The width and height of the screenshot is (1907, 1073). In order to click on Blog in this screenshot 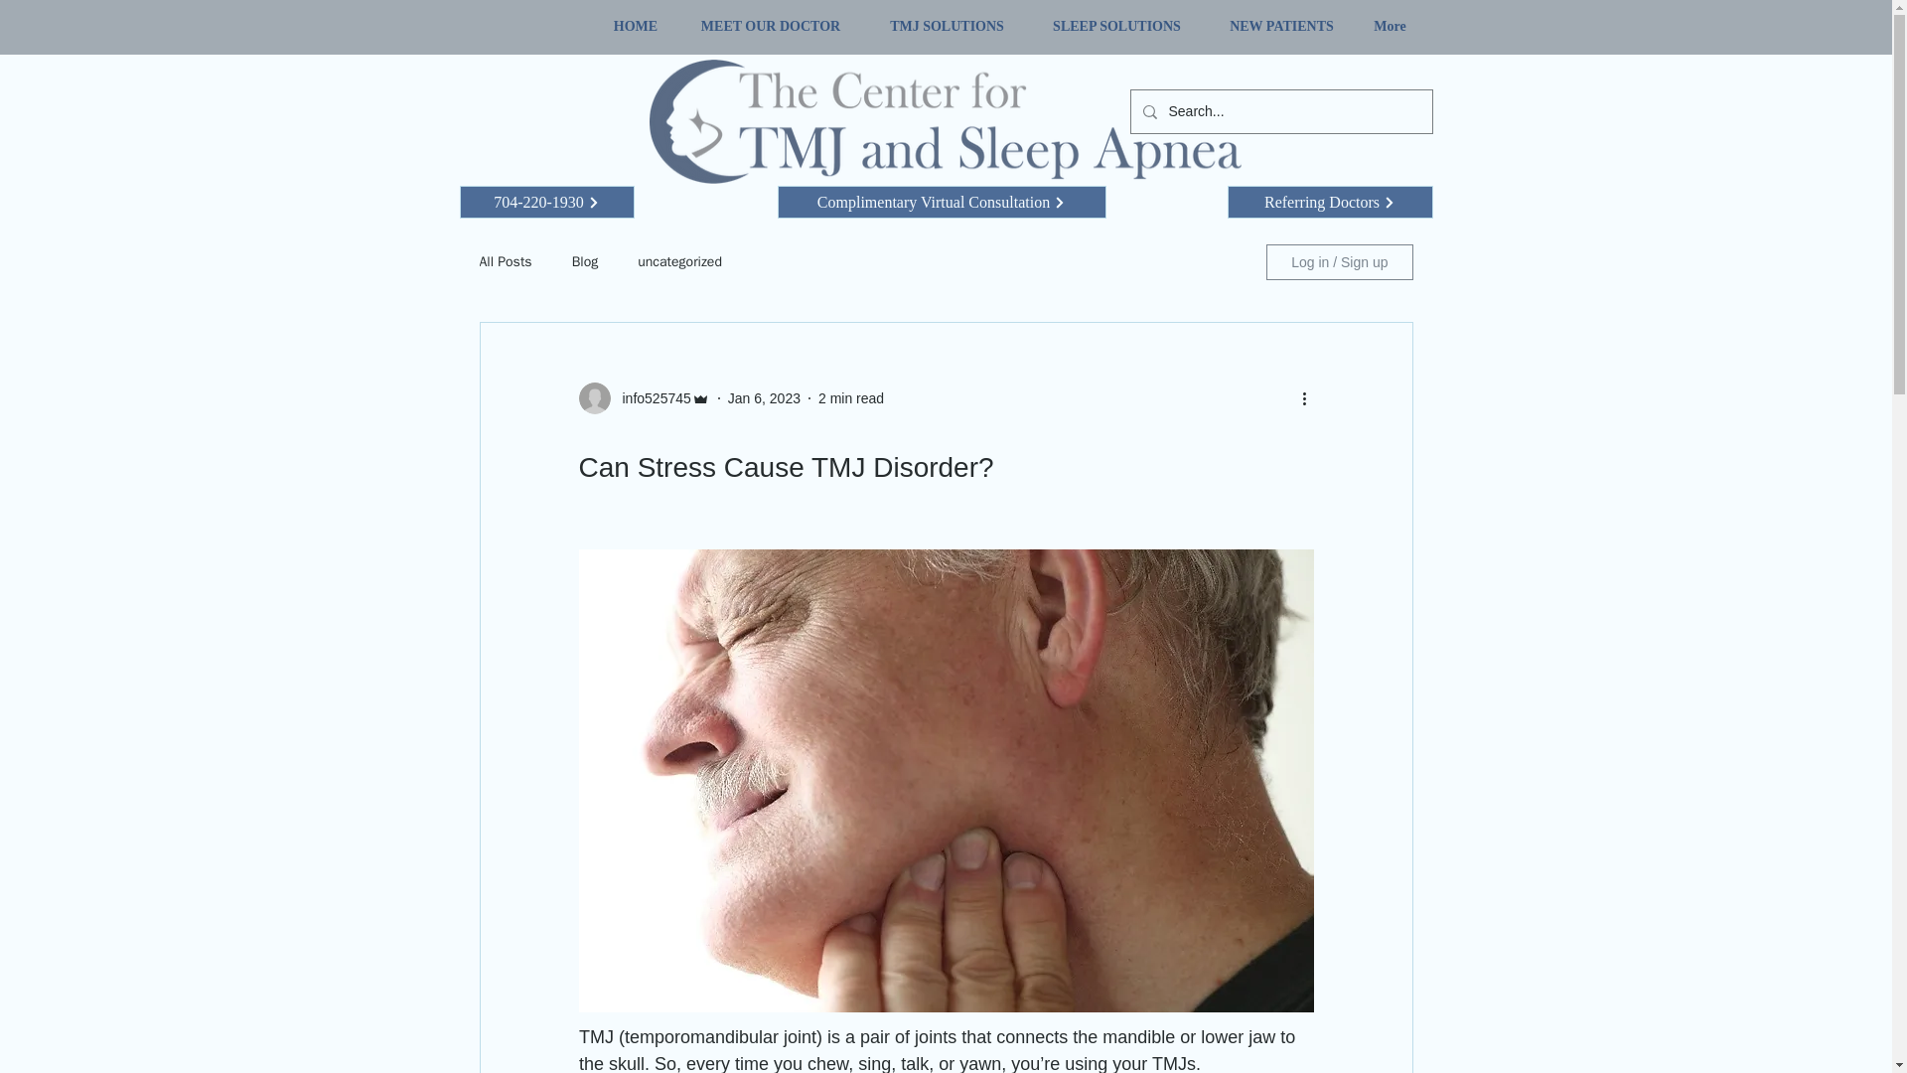, I will do `click(585, 262)`.